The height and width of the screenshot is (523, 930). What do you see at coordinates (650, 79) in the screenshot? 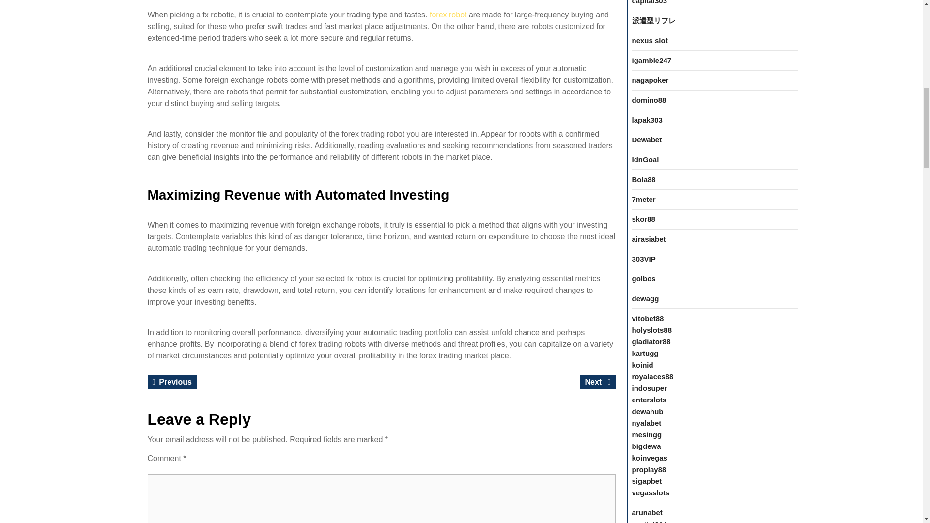
I see `lapak303` at bounding box center [650, 79].